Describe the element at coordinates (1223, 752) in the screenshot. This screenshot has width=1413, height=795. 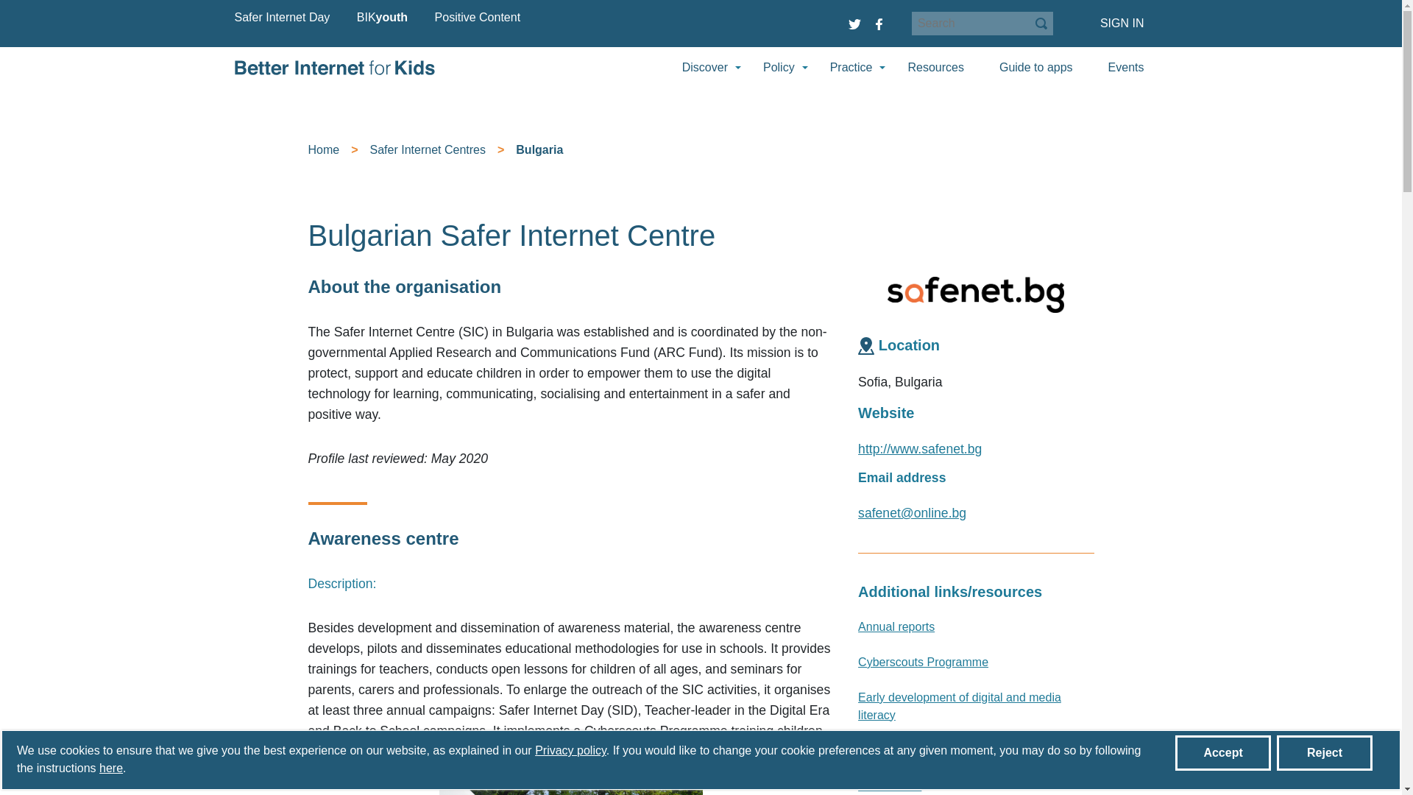
I see `Accept Cookies` at that location.